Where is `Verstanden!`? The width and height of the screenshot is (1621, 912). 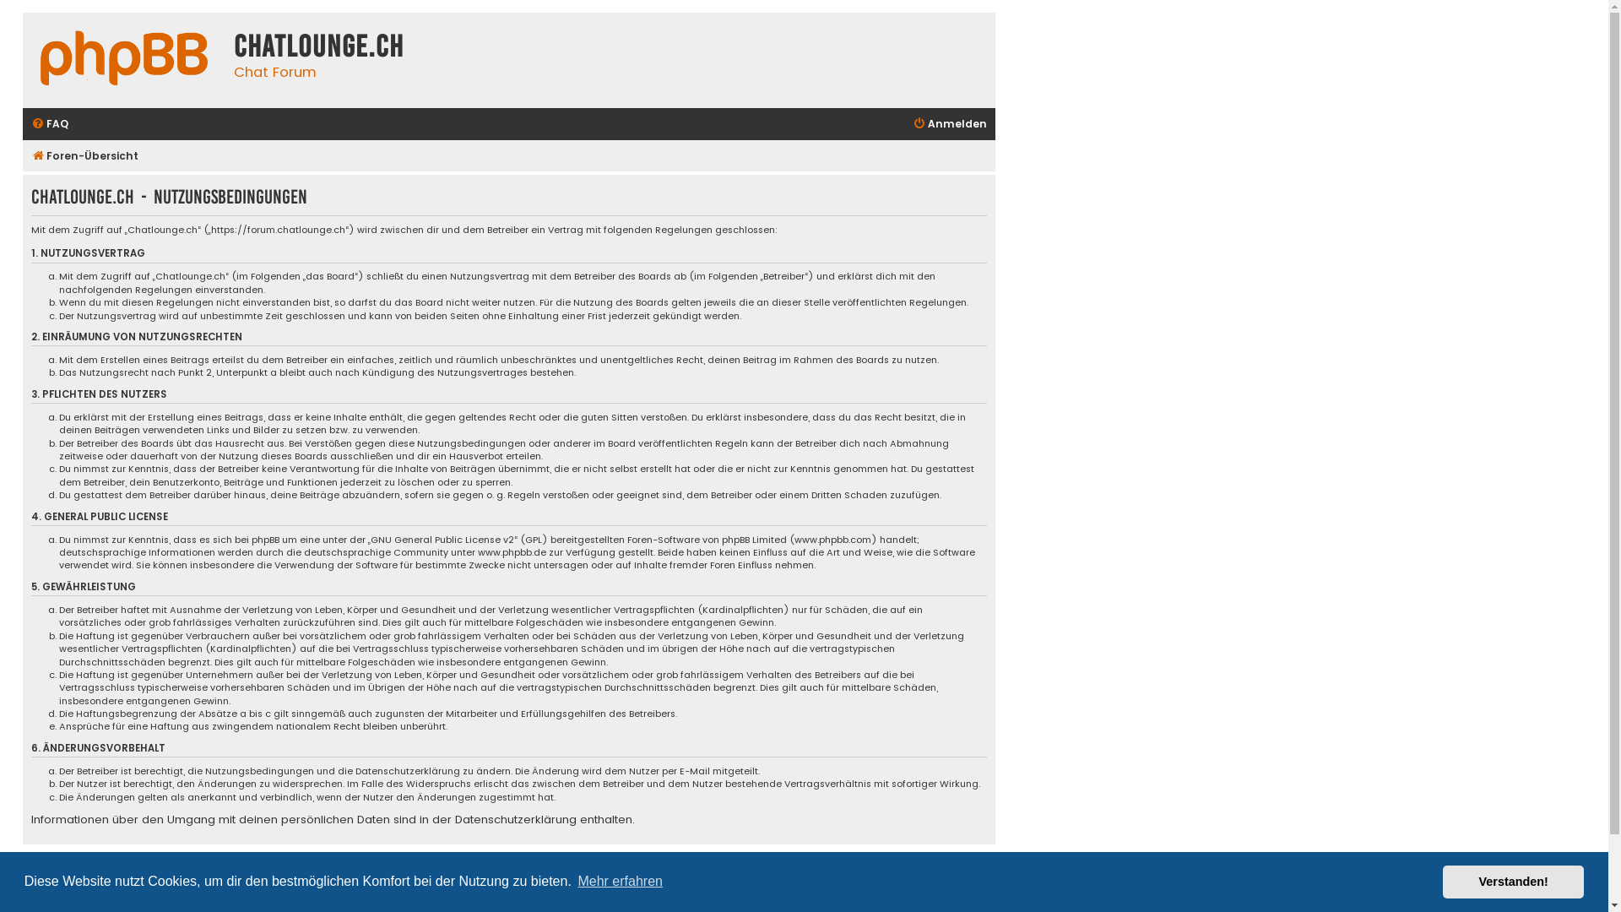 Verstanden! is located at coordinates (1513, 882).